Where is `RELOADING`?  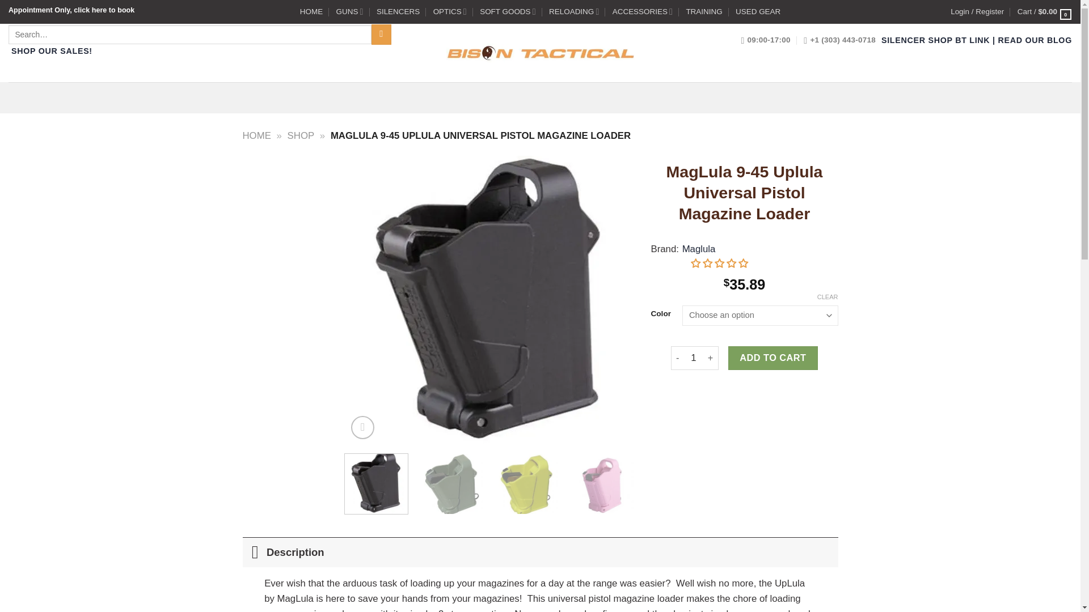
RELOADING is located at coordinates (574, 11).